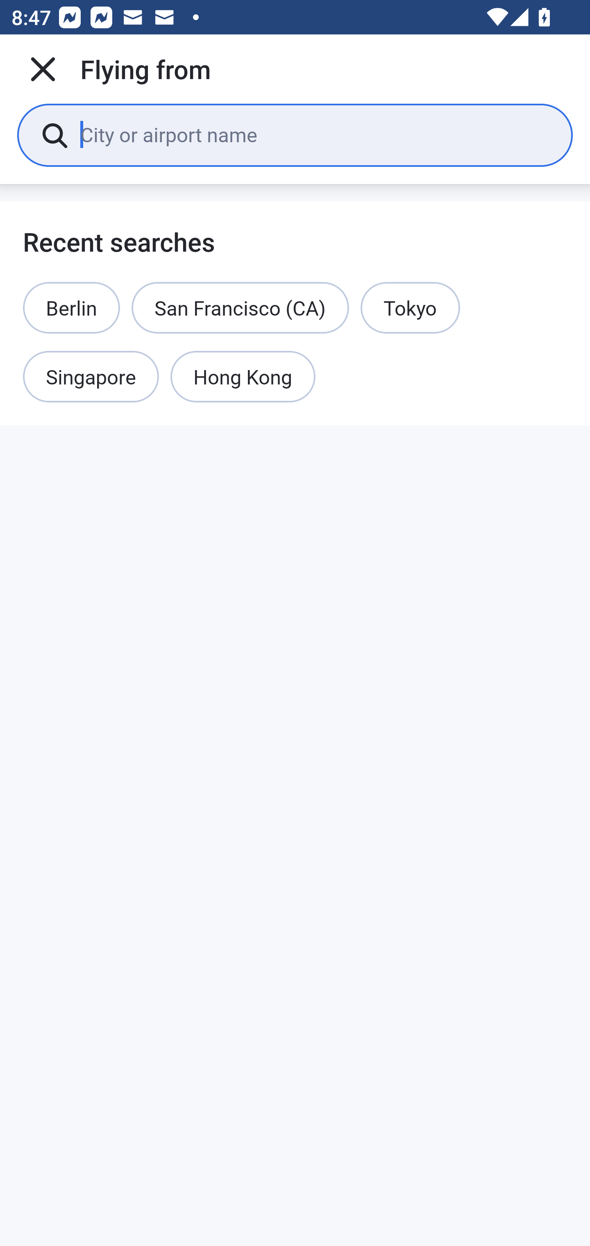  I want to click on Berlin, so click(71, 307).